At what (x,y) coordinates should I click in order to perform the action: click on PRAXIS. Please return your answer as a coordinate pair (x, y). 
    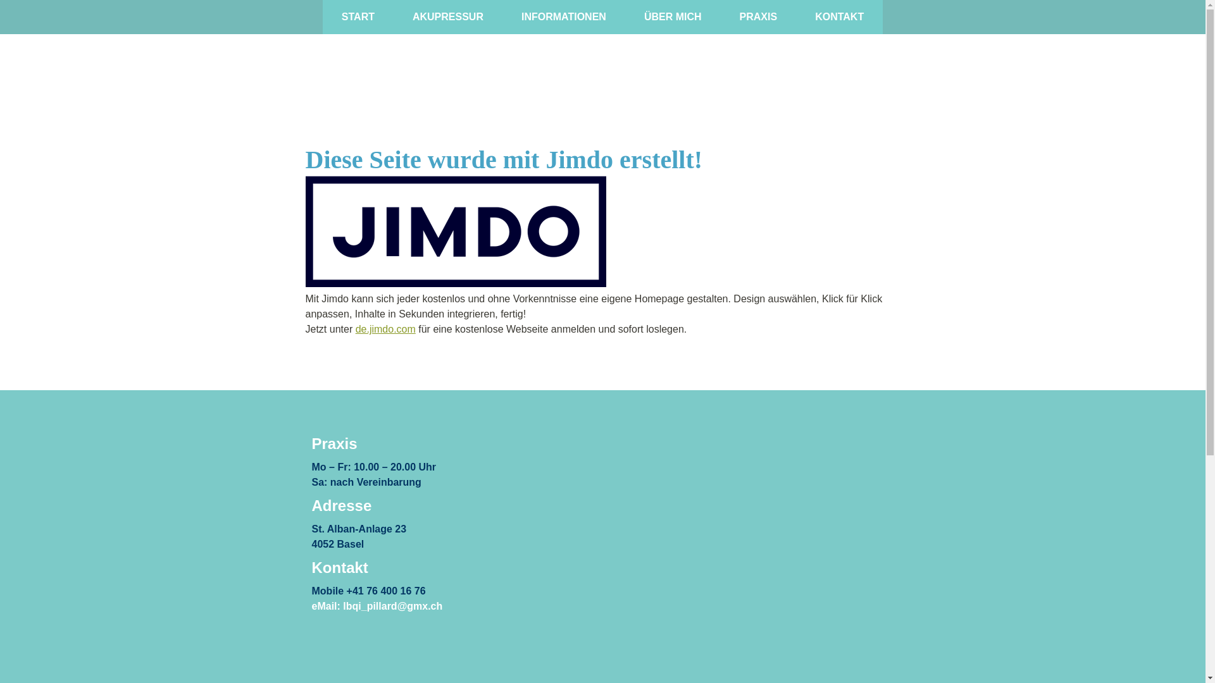
    Looking at the image, I should click on (759, 17).